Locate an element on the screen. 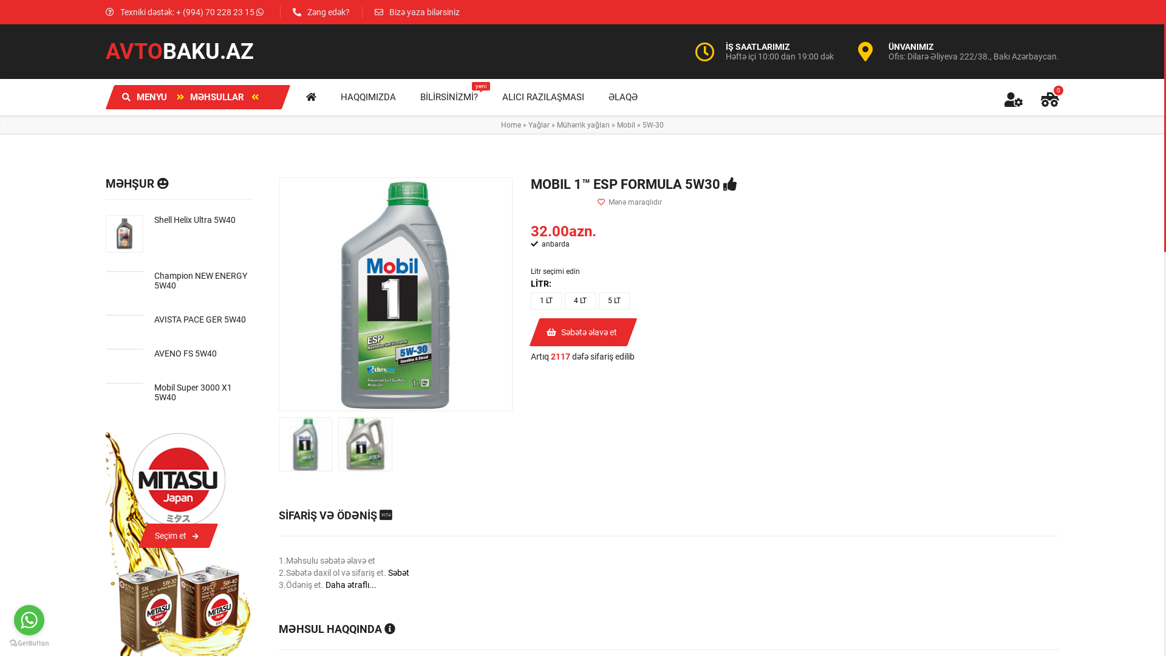 This screenshot has width=1166, height=656. AVTOBAKU.AZ is located at coordinates (180, 52).